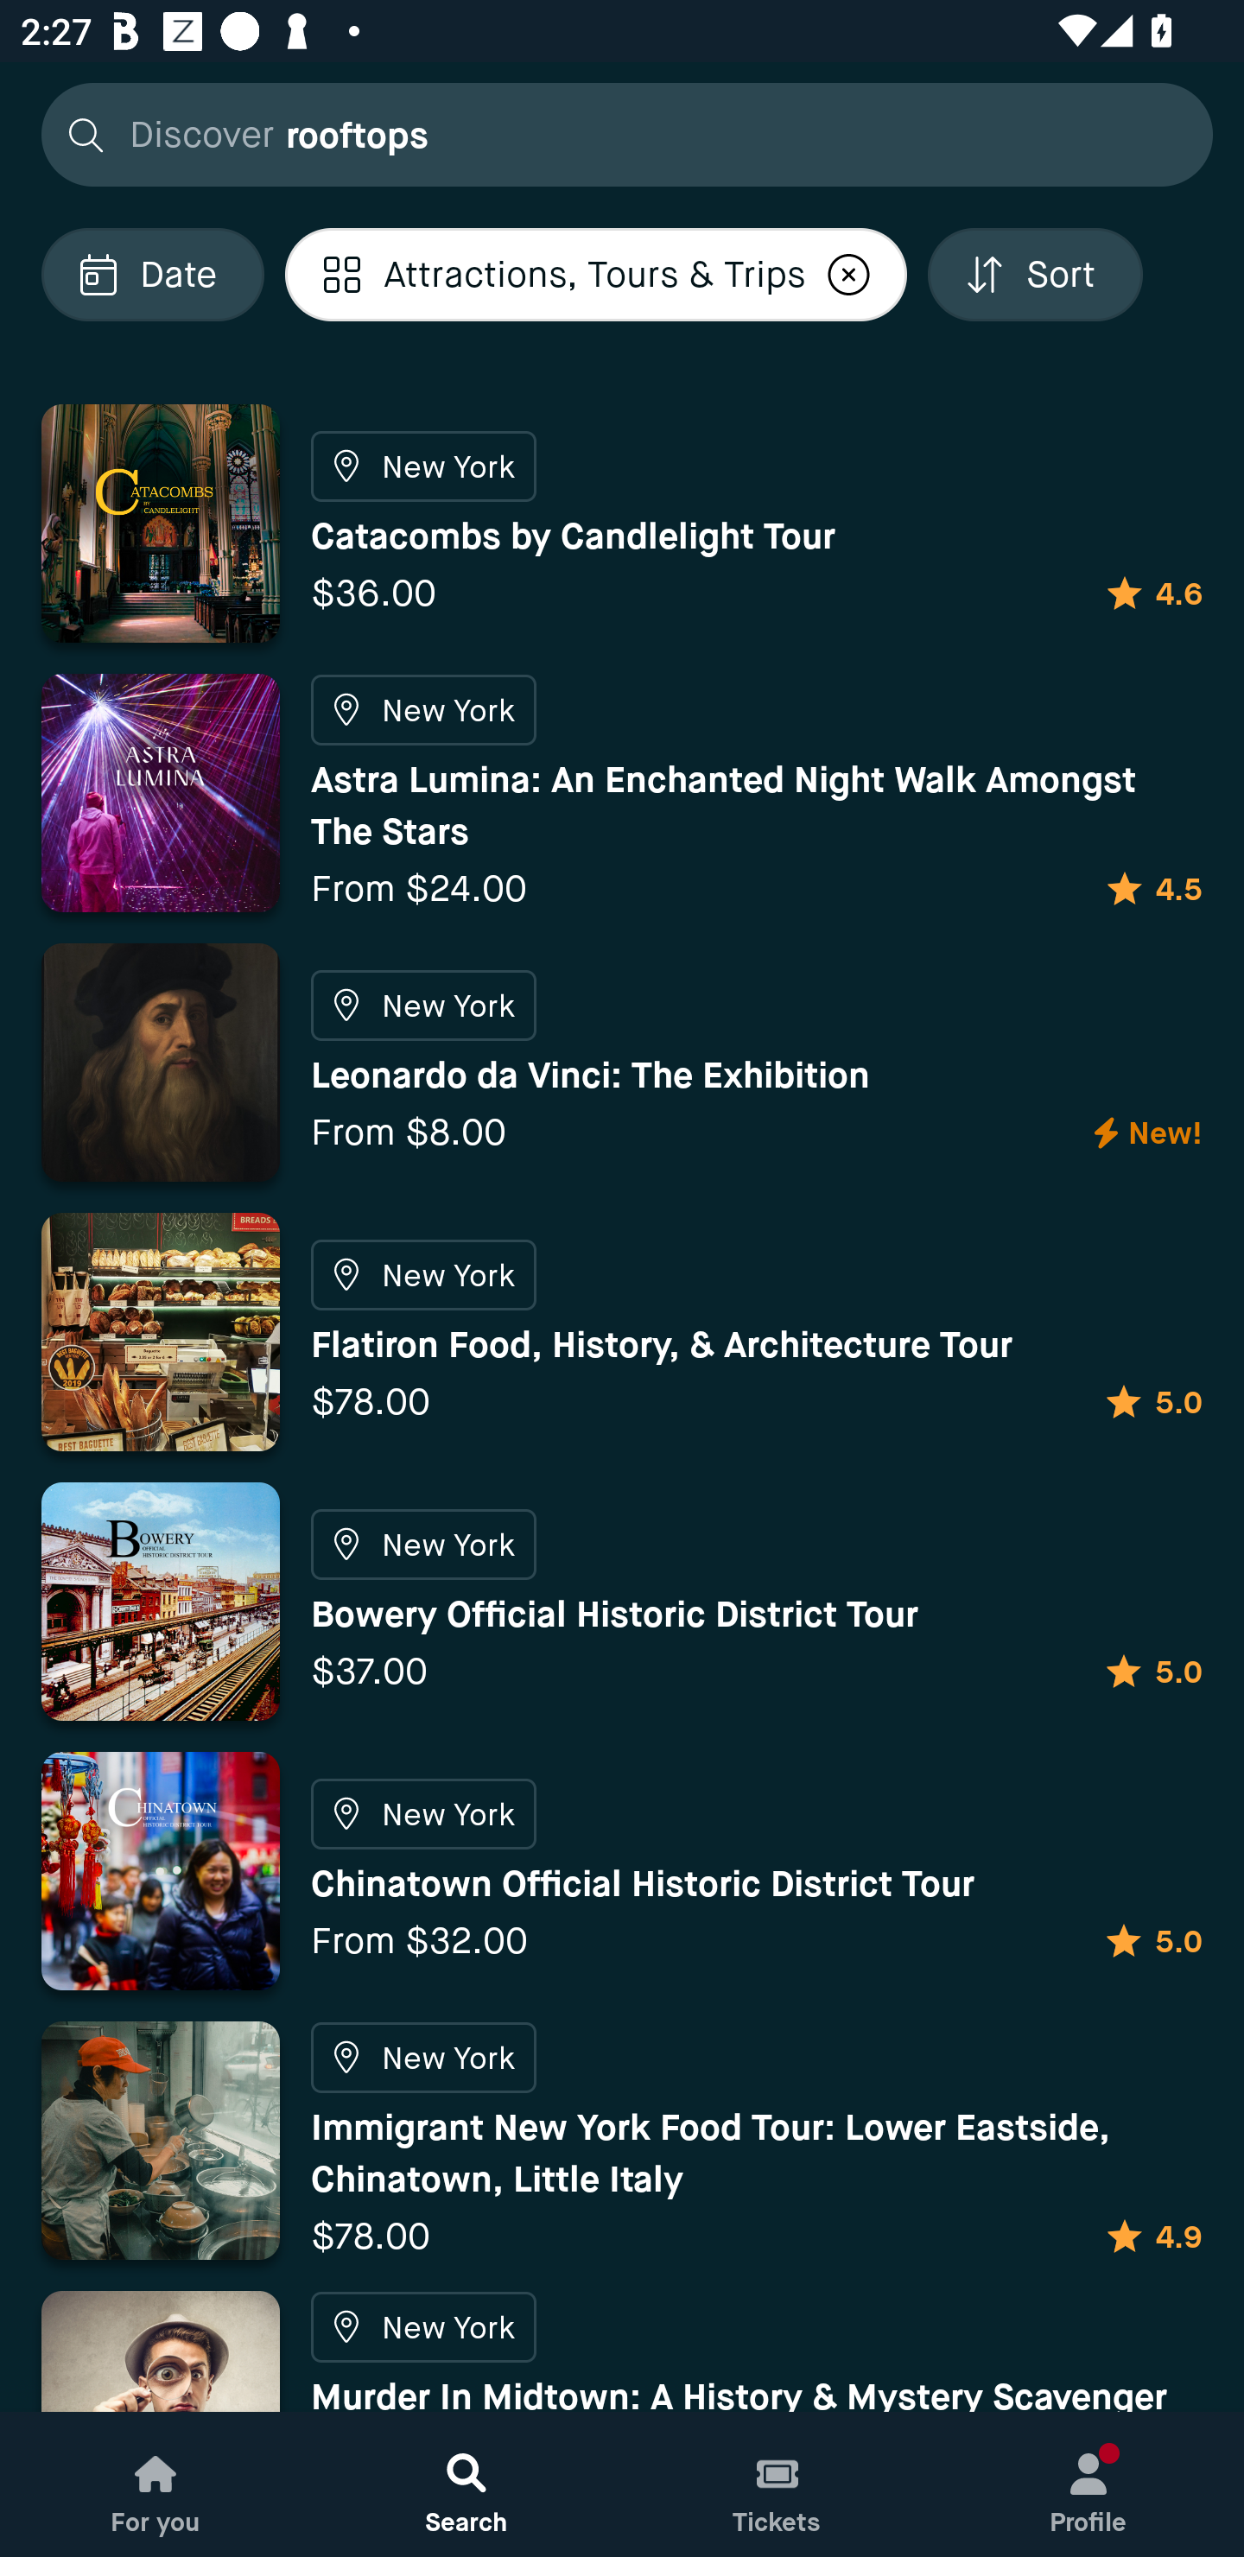 The width and height of the screenshot is (1244, 2557). I want to click on Localized description Sort, so click(1035, 275).